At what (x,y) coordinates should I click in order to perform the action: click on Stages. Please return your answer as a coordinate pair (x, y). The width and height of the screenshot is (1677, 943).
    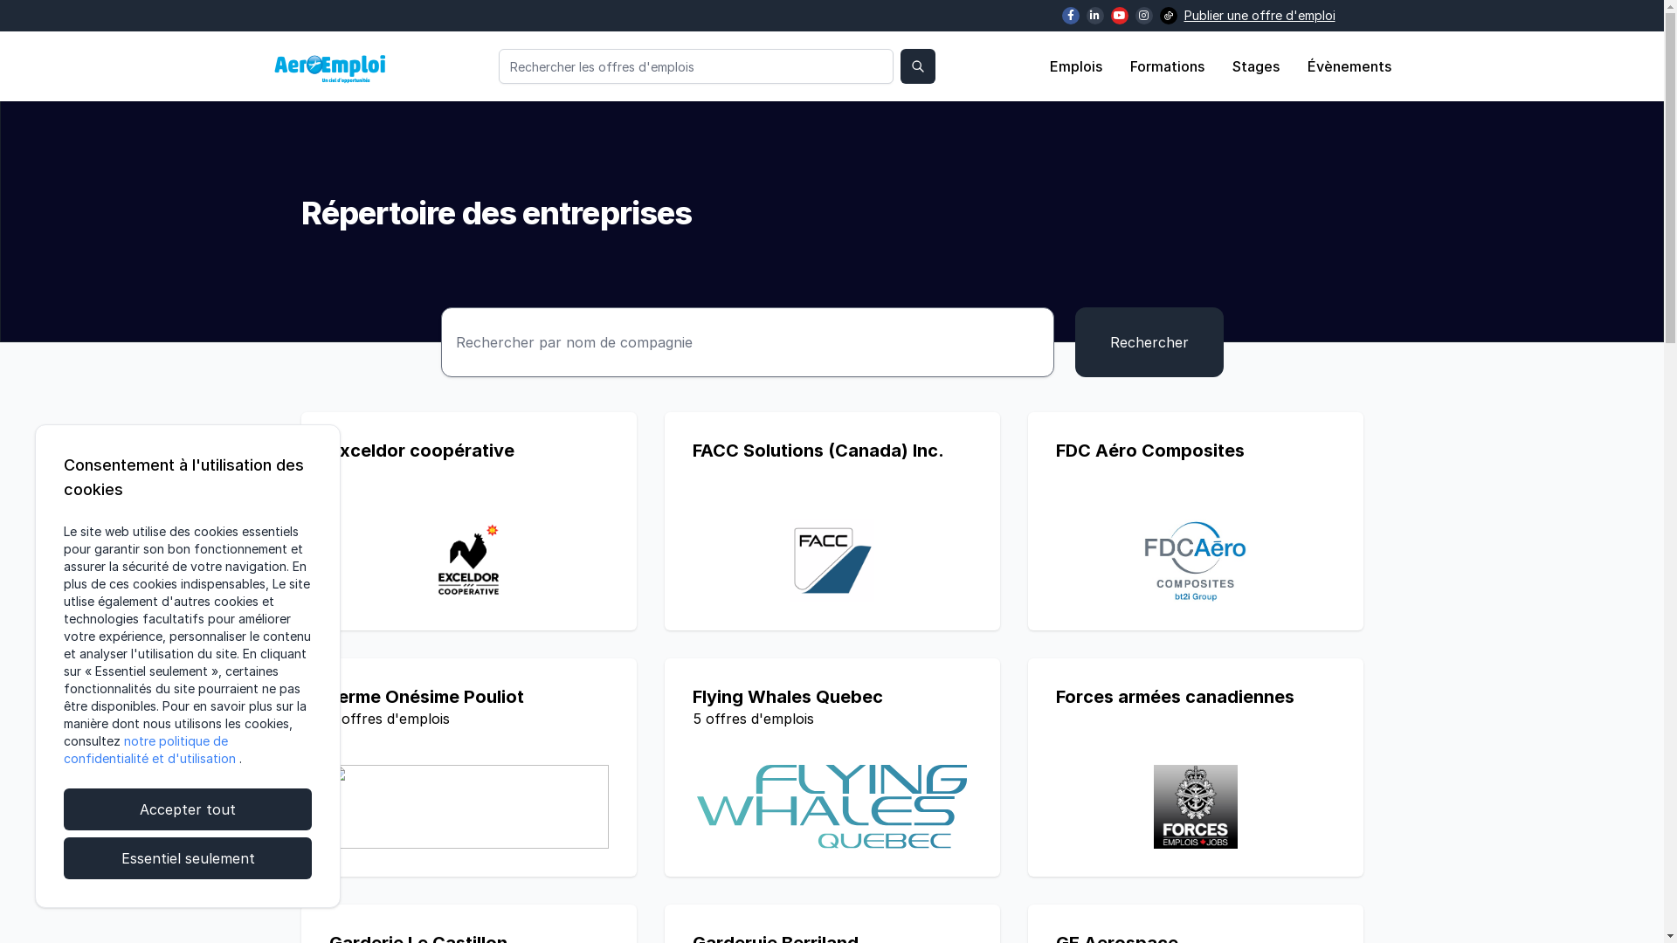
    Looking at the image, I should click on (1255, 66).